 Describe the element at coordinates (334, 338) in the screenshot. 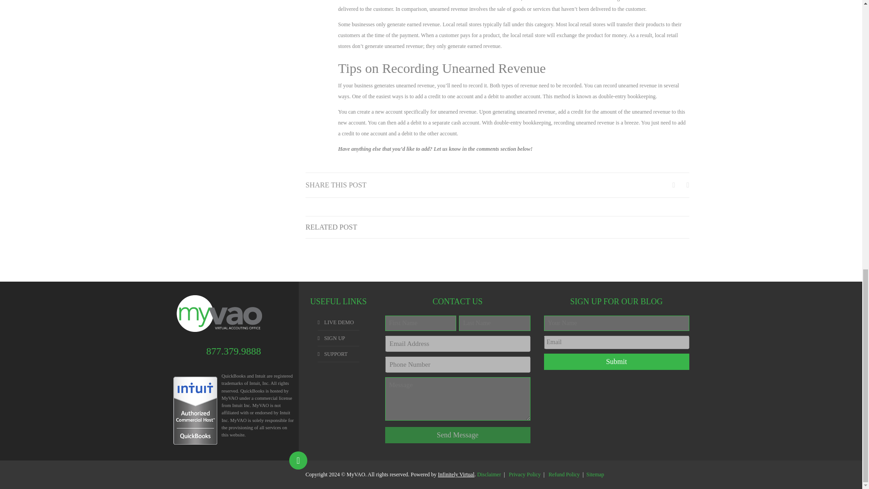

I see `SIGN UP` at that location.